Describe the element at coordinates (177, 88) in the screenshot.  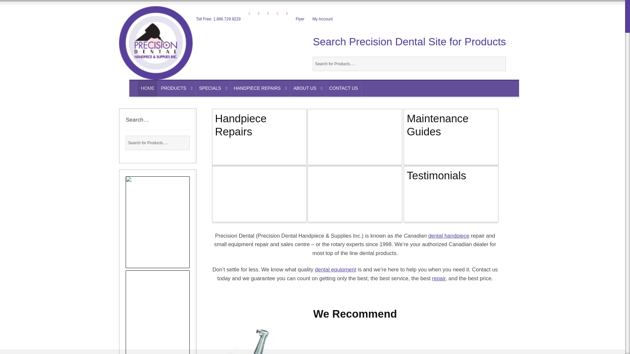
I see `PRODUCTS` at that location.